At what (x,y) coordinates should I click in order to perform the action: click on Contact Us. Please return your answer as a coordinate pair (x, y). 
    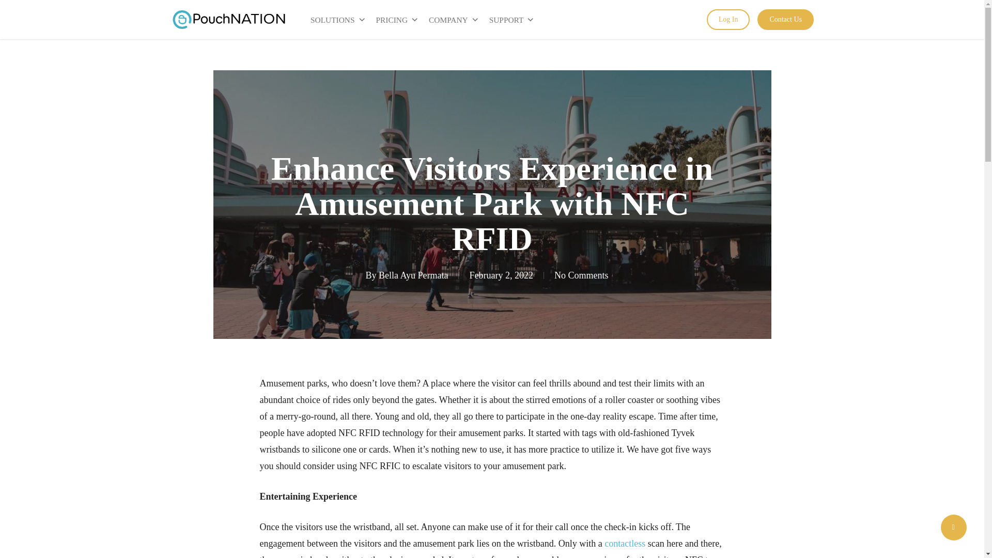
    Looking at the image, I should click on (785, 20).